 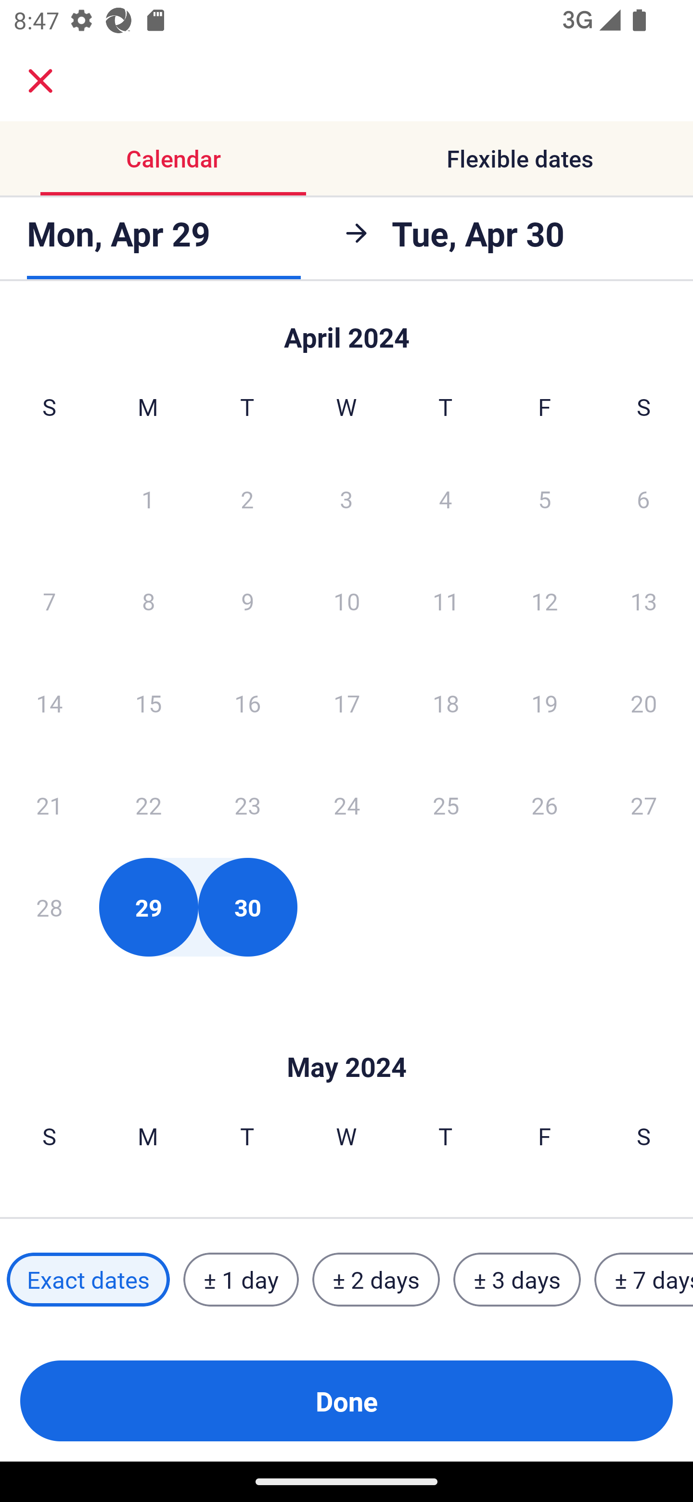 What do you see at coordinates (346, 1401) in the screenshot?
I see `Done` at bounding box center [346, 1401].